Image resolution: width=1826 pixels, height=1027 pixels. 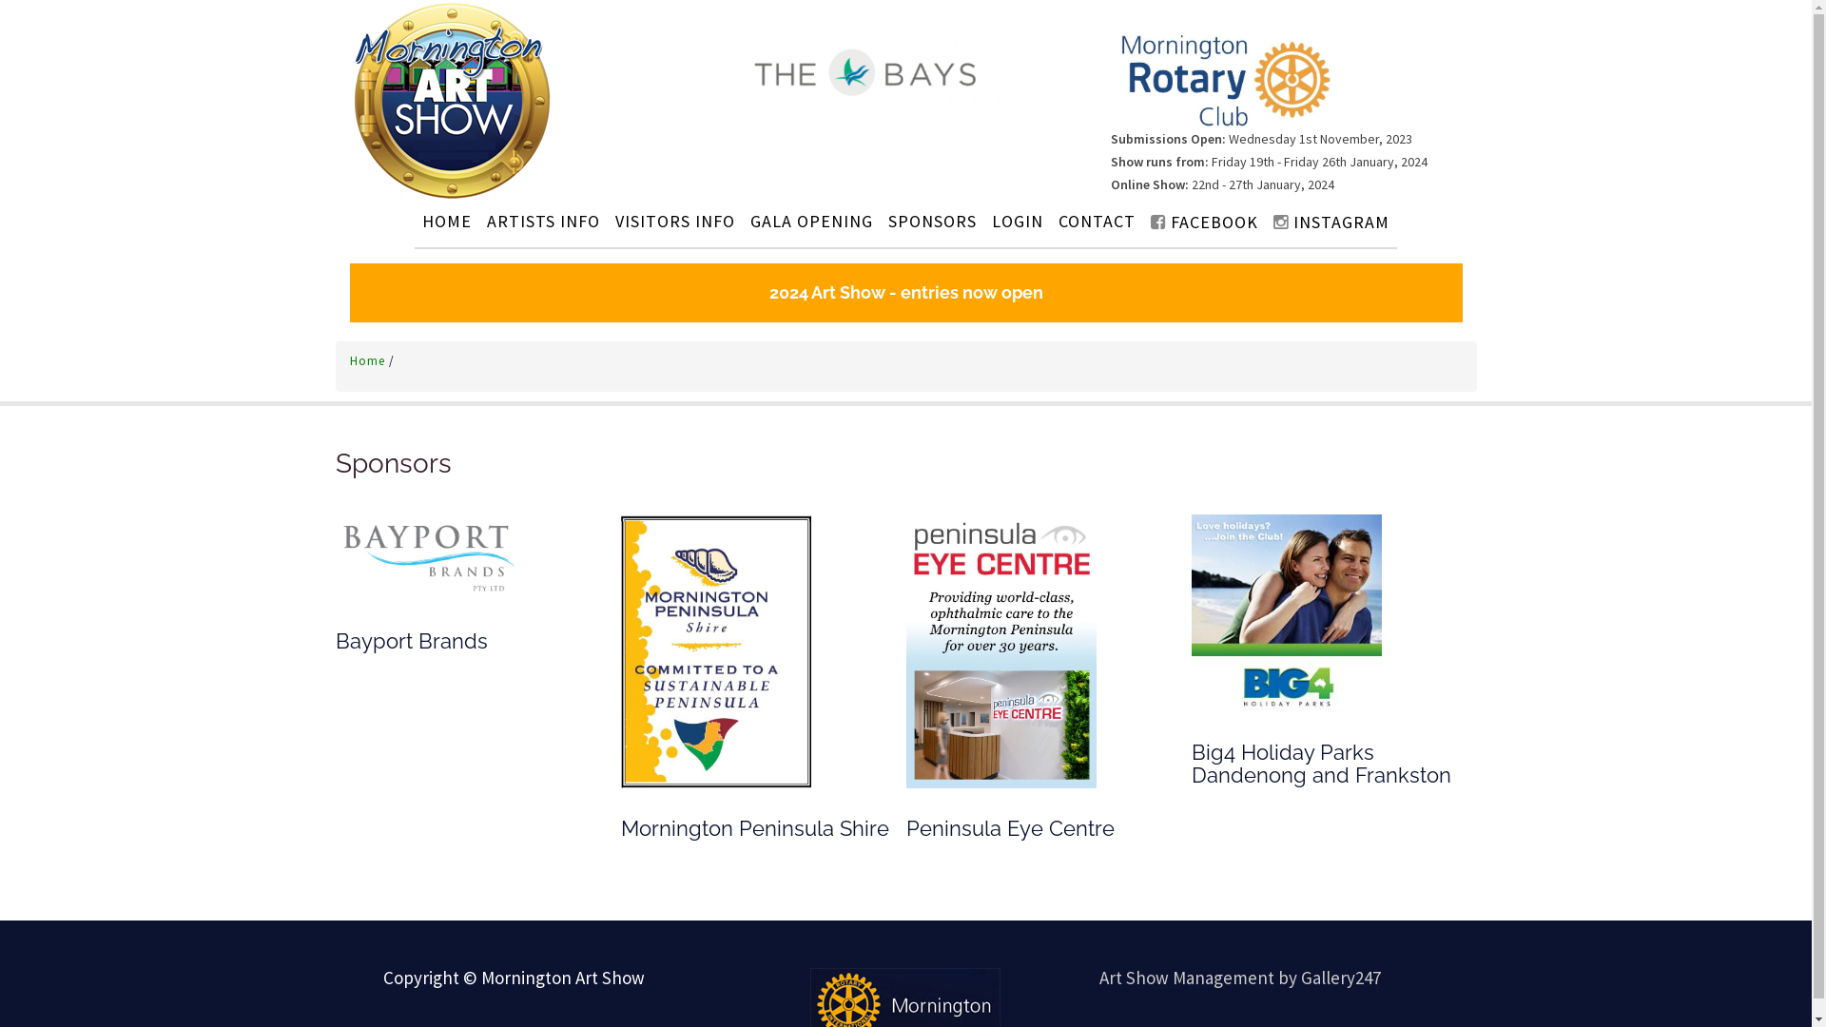 What do you see at coordinates (715, 650) in the screenshot?
I see `Mornington Peninsula Shire` at bounding box center [715, 650].